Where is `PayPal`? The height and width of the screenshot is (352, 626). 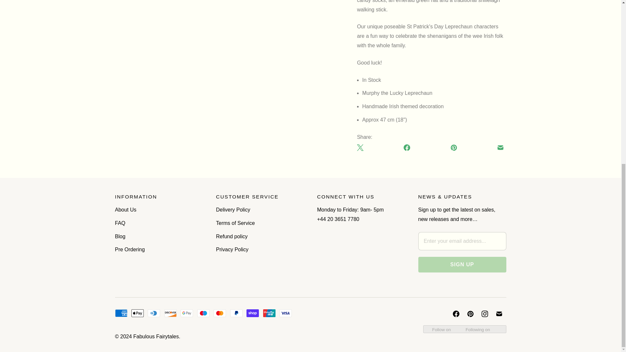
PayPal is located at coordinates (236, 313).